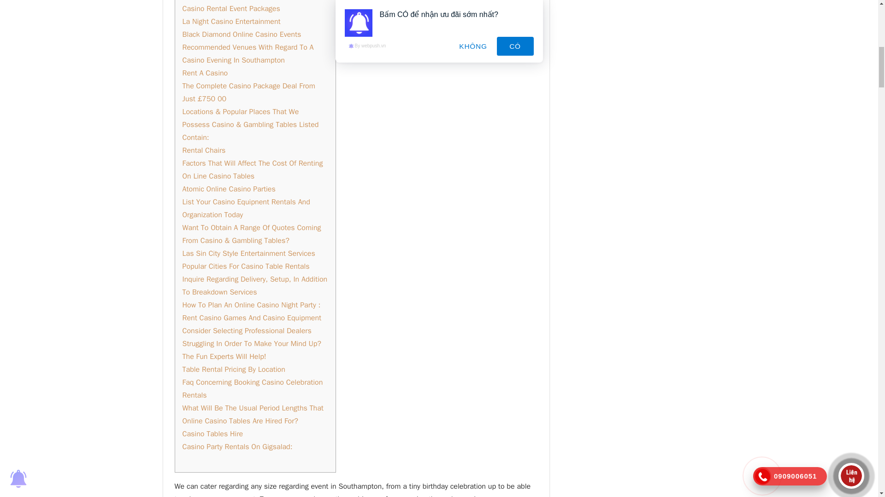 Image resolution: width=885 pixels, height=497 pixels. What do you see at coordinates (205, 73) in the screenshot?
I see `Rent A Casino` at bounding box center [205, 73].